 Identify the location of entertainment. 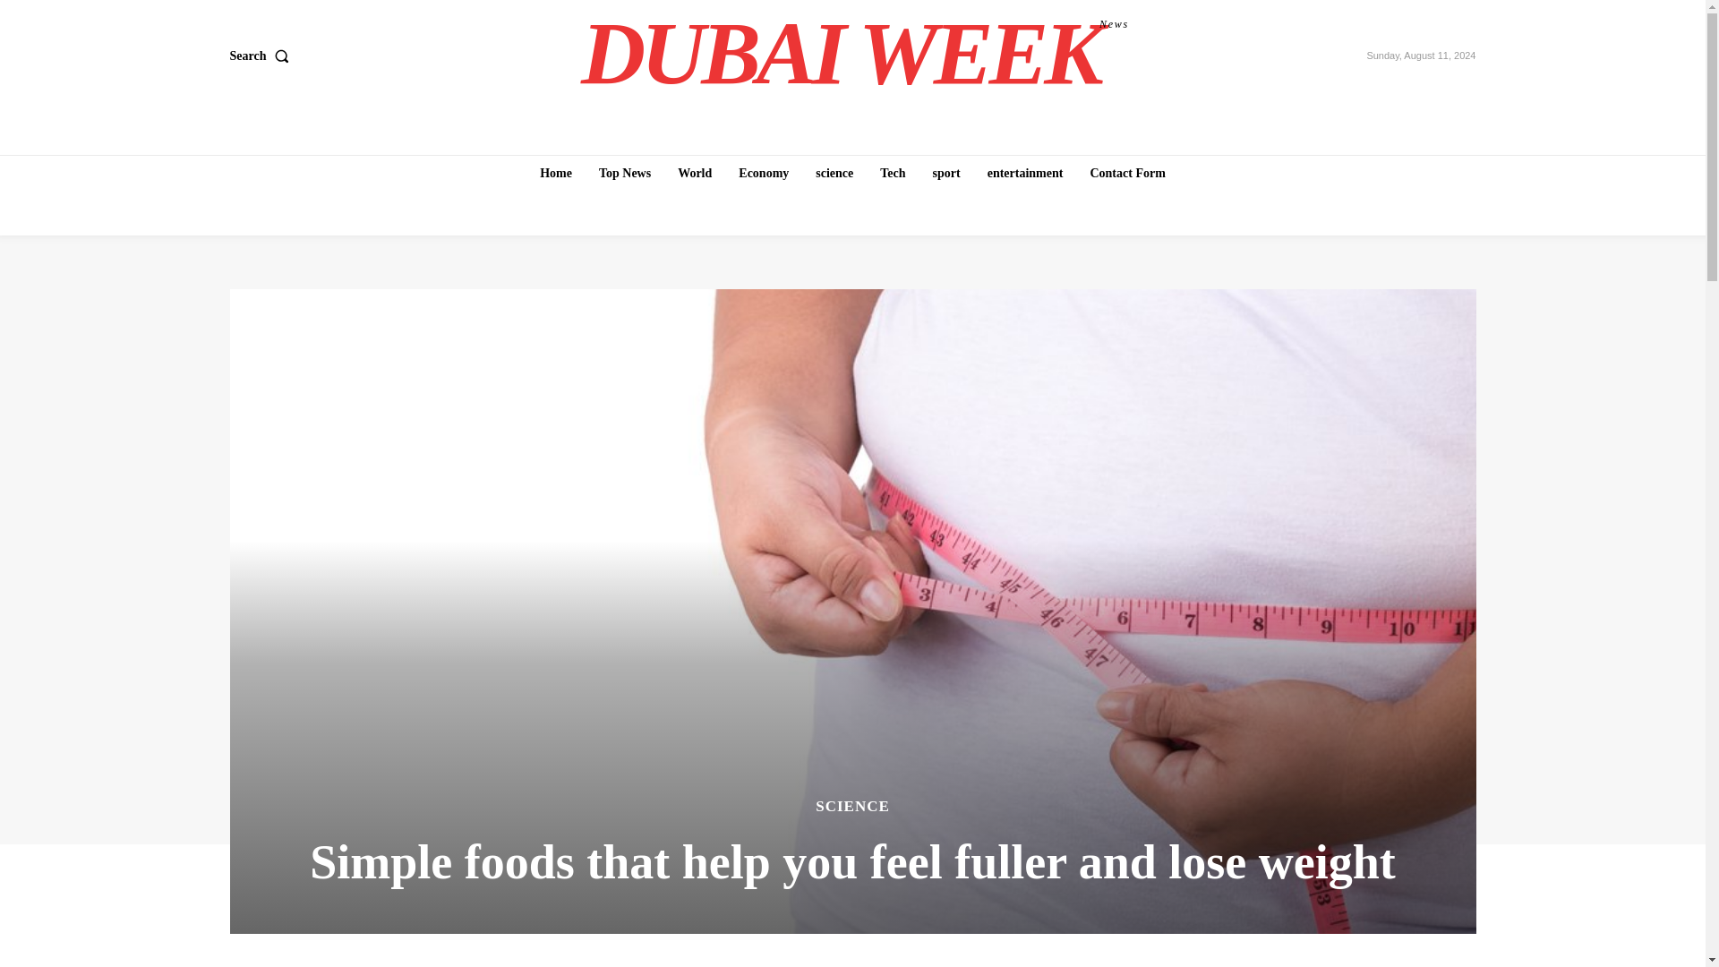
(1025, 173).